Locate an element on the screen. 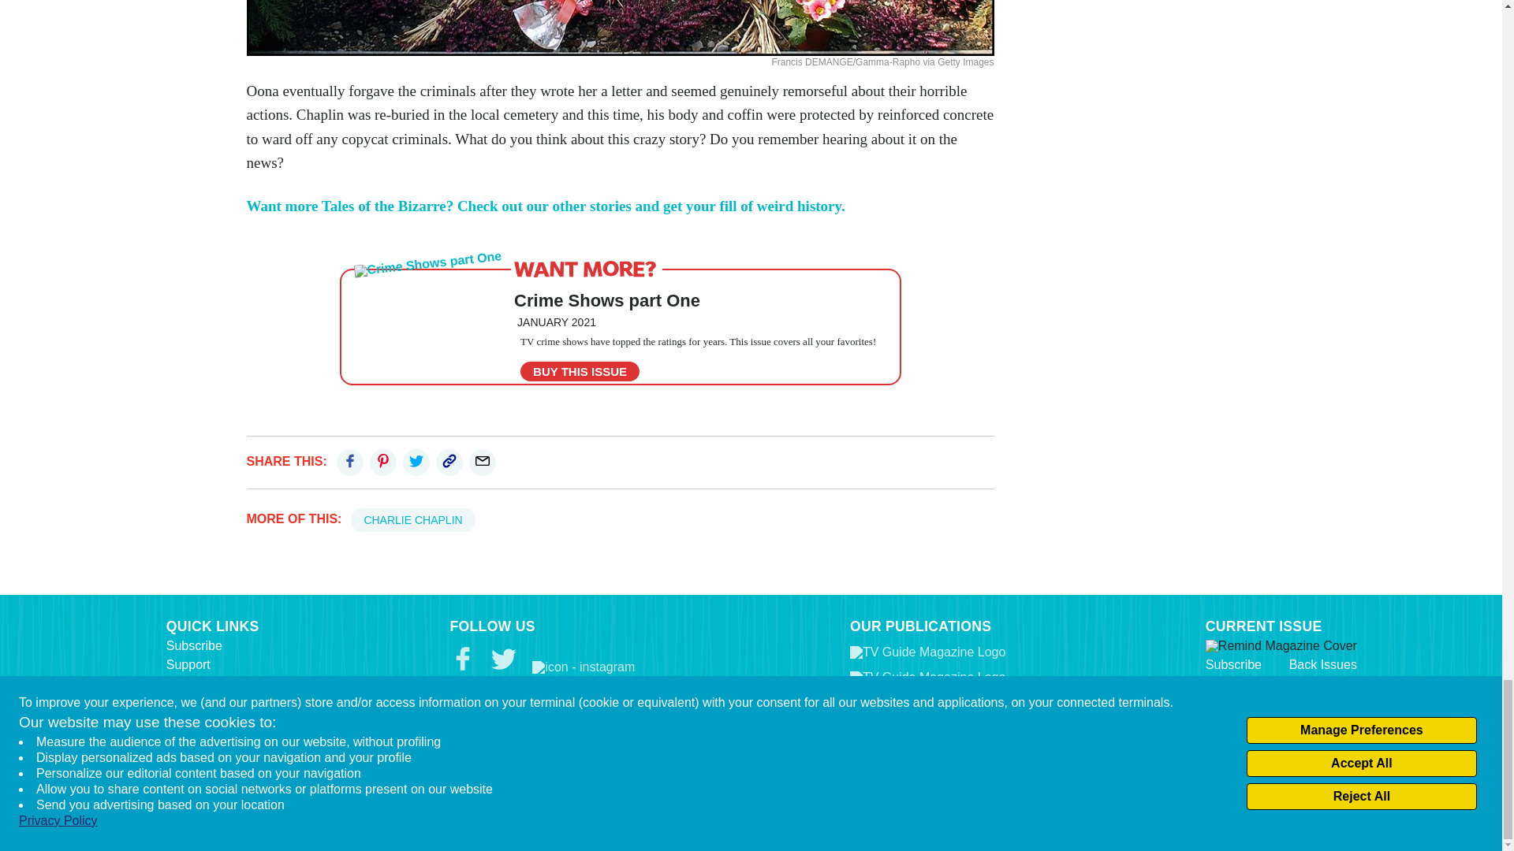 The height and width of the screenshot is (851, 1514). CHARLIE CHAPLIN is located at coordinates (413, 520).